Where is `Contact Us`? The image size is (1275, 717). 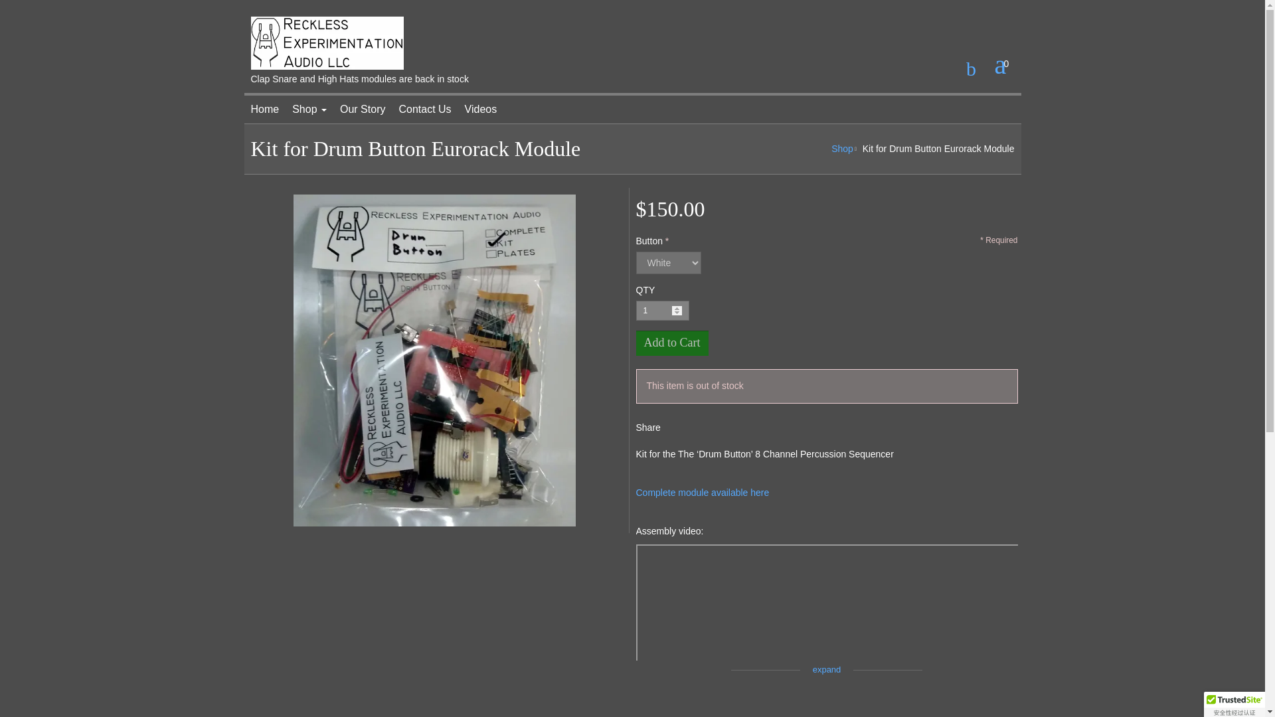
Contact Us is located at coordinates (424, 109).